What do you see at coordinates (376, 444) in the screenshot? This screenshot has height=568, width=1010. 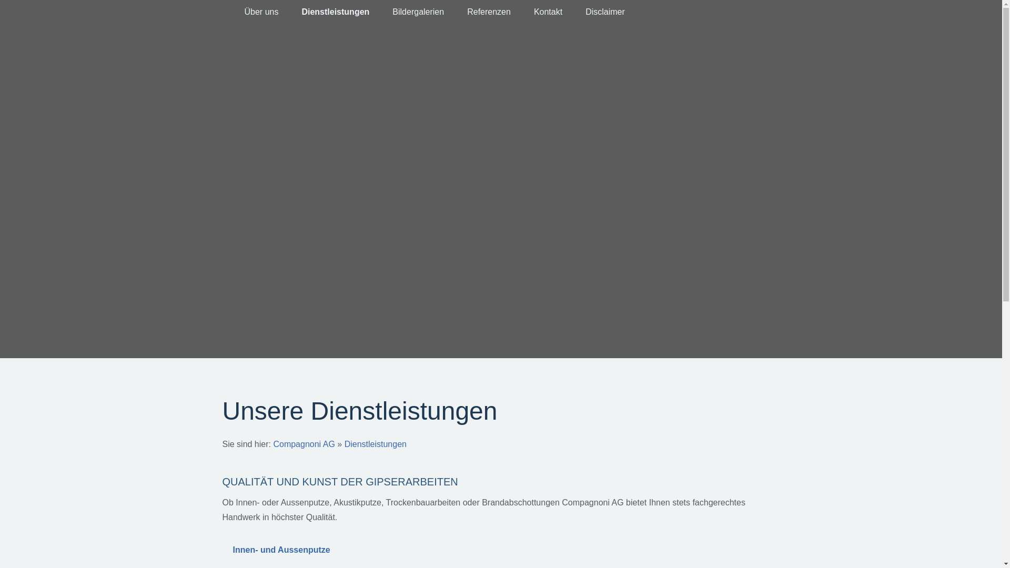 I see `Dienstleistungen` at bounding box center [376, 444].